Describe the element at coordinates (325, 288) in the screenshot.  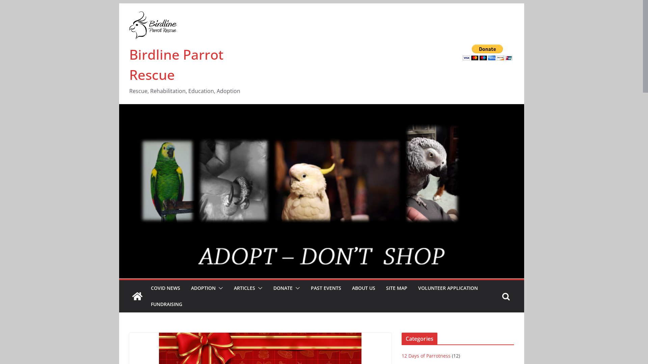
I see `PAST EVENTS` at that location.